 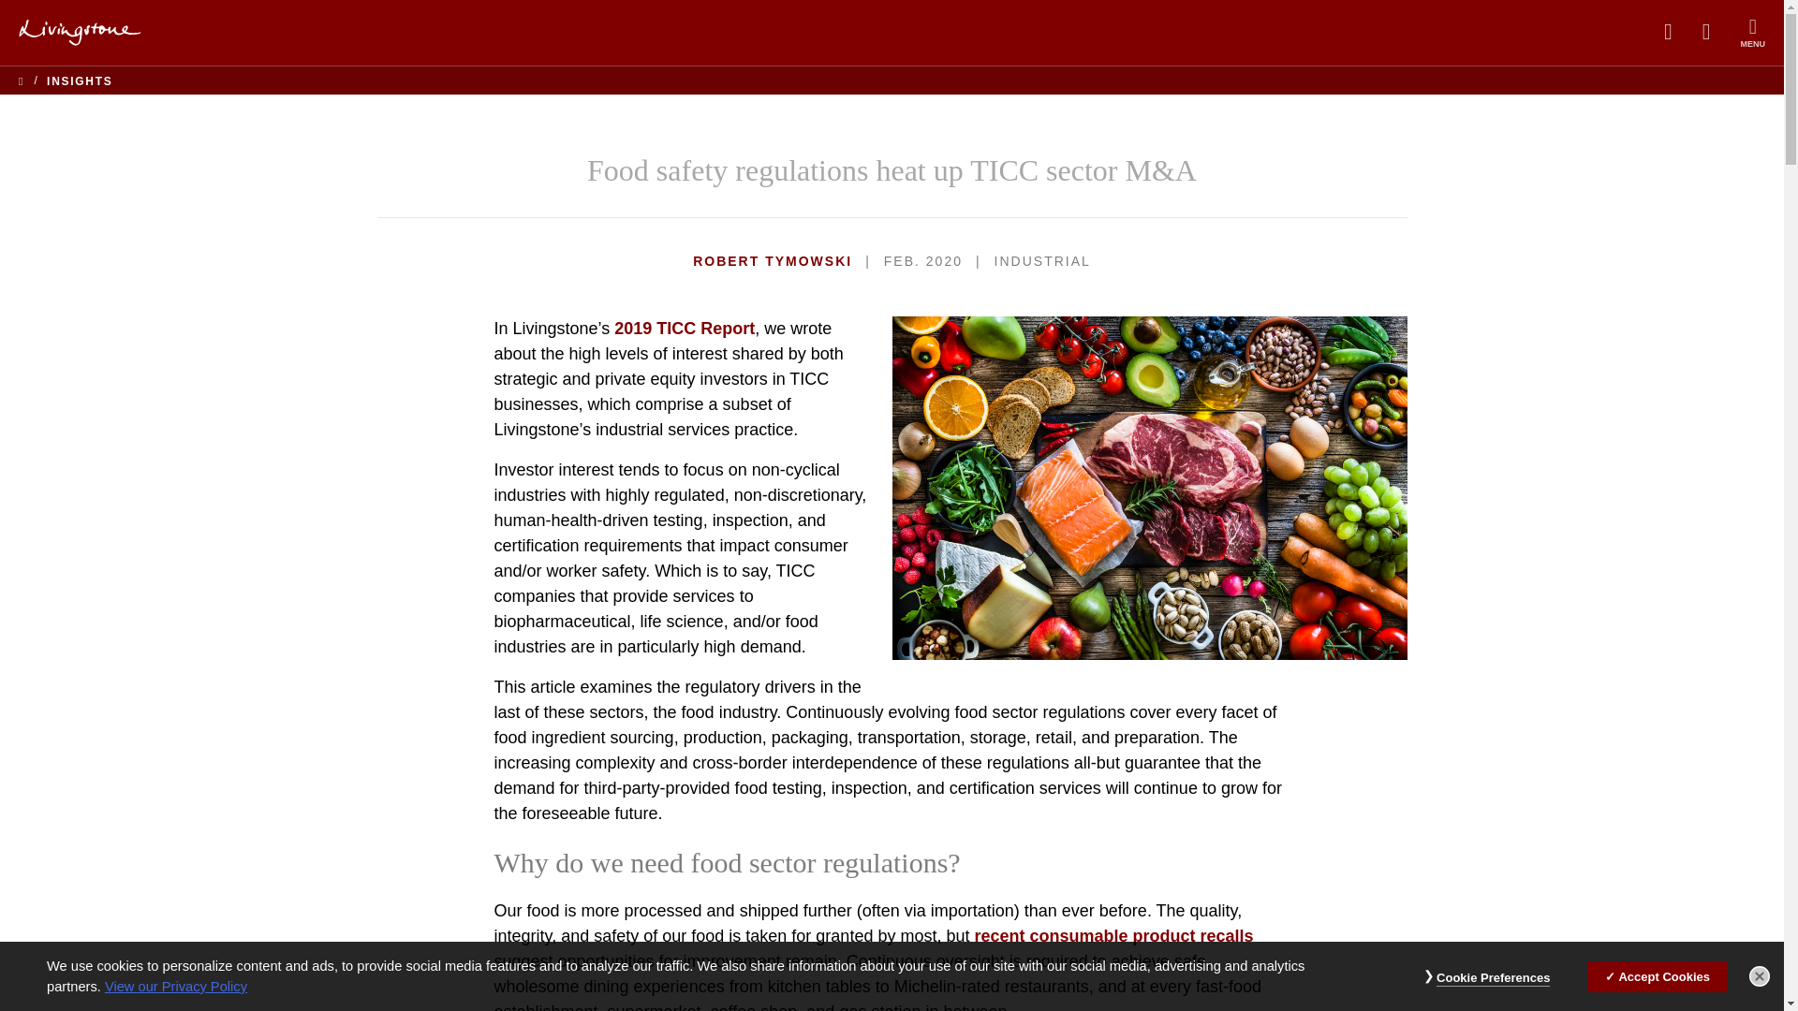 What do you see at coordinates (1493, 978) in the screenshot?
I see `Cookie Preferences` at bounding box center [1493, 978].